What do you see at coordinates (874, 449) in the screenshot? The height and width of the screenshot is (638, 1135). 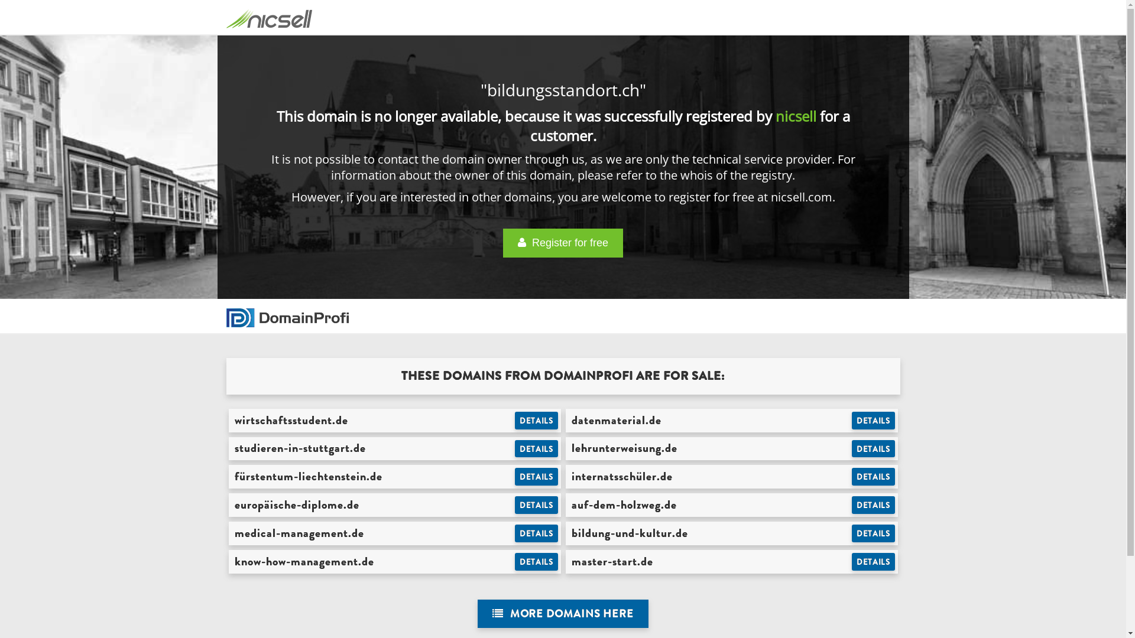 I see `DETAILS` at bounding box center [874, 449].